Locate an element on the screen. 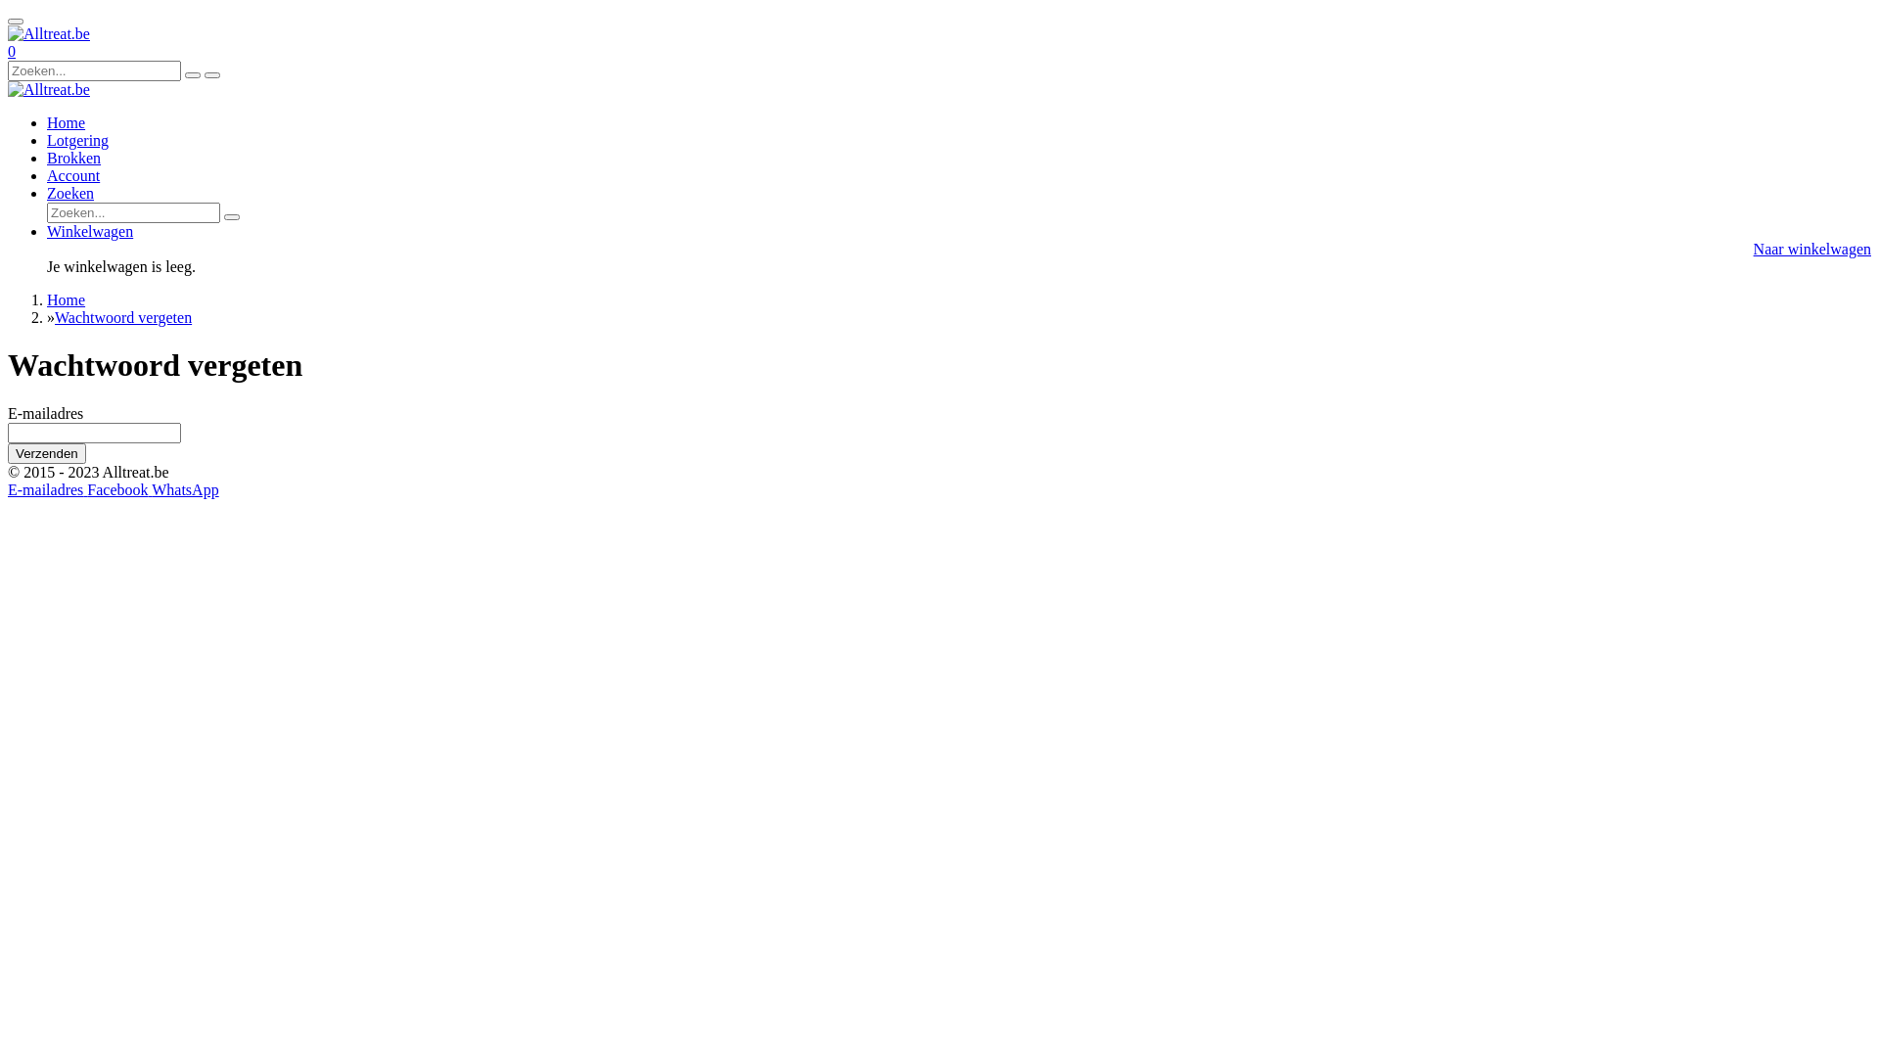 This screenshot has height=1057, width=1879. Alltreat.be is located at coordinates (49, 90).